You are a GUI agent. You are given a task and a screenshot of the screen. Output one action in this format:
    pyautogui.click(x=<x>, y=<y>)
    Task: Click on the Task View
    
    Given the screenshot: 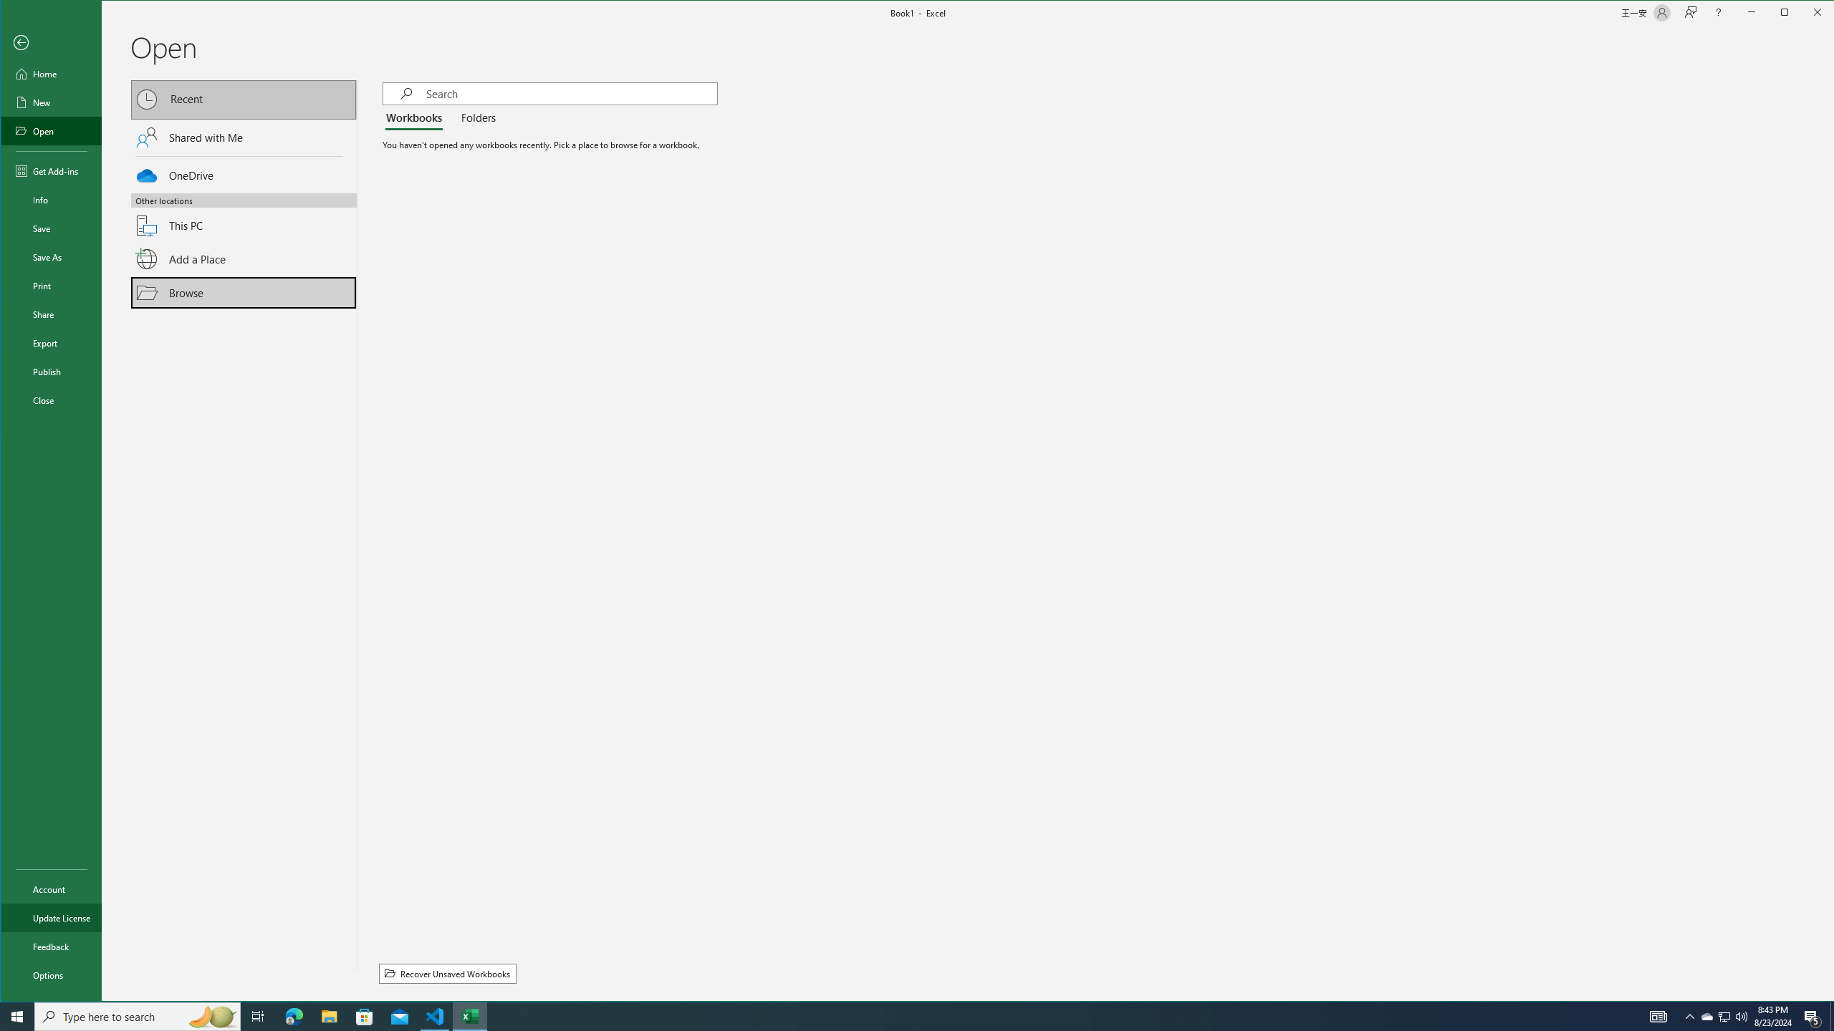 What is the action you would take?
    pyautogui.click(x=258, y=1017)
    